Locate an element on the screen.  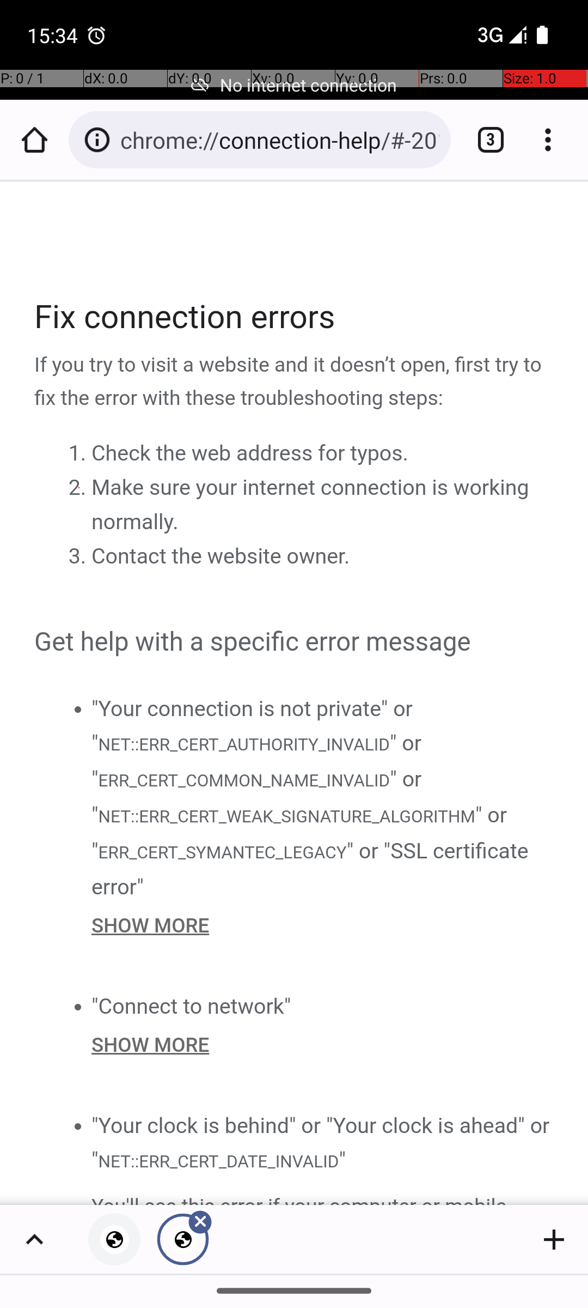
NET::ERR_CERT_WEAK_SIGNATURE_ALGORITHM is located at coordinates (286, 816).